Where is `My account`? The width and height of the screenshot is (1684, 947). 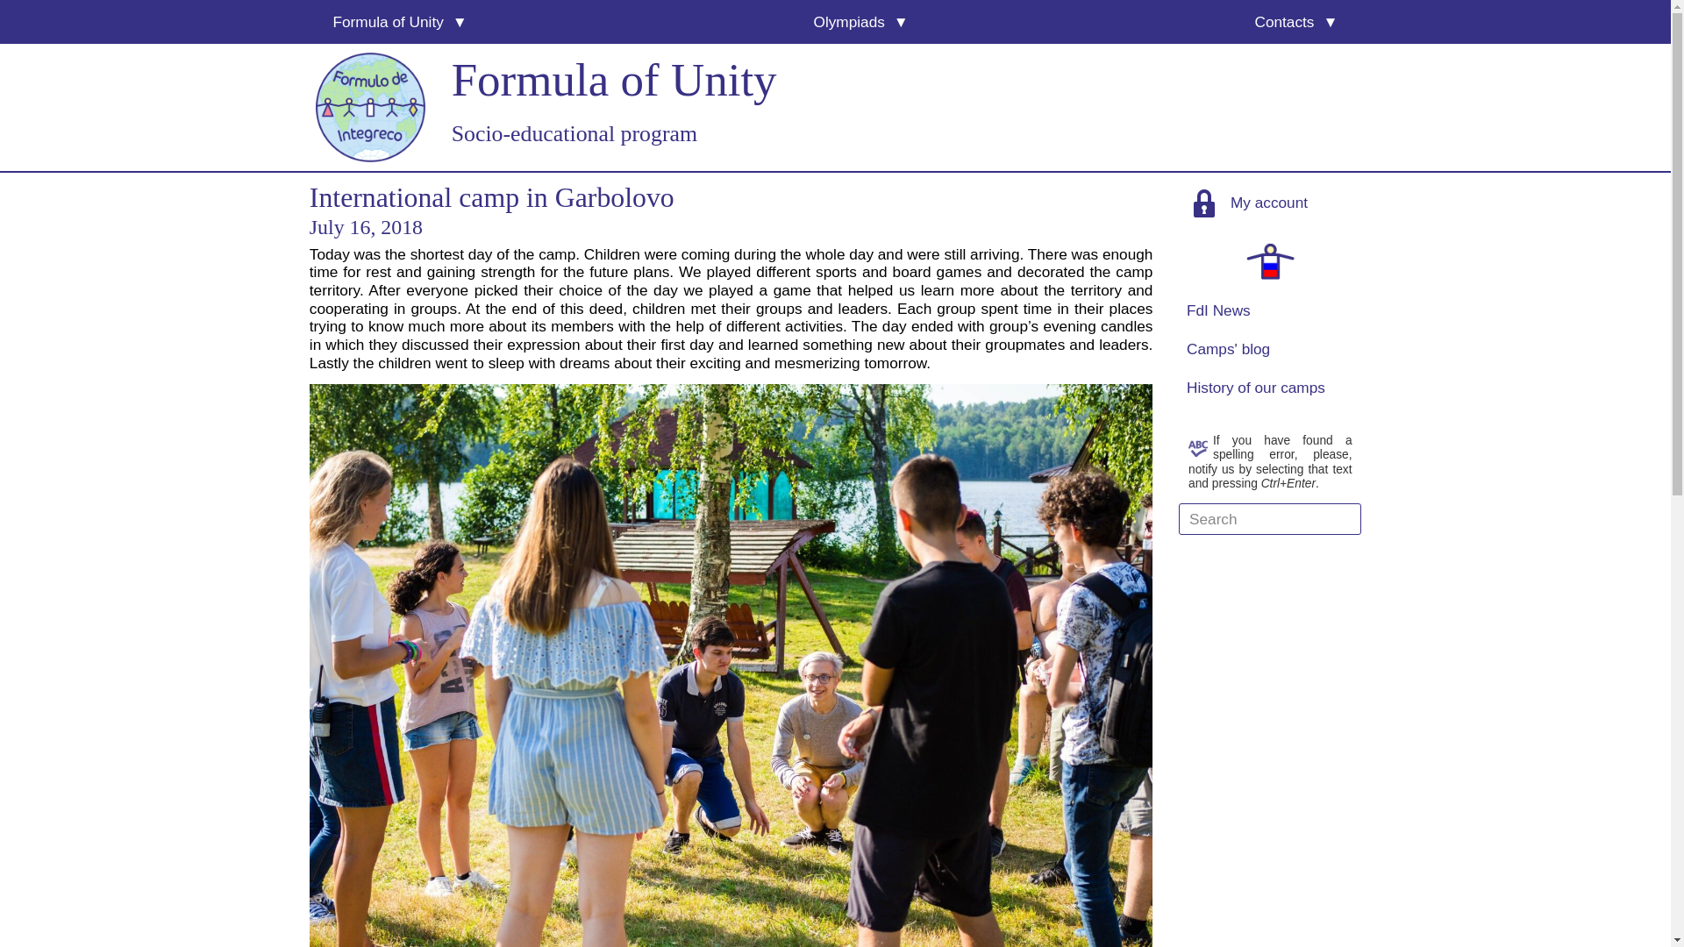
My account is located at coordinates (1270, 202).